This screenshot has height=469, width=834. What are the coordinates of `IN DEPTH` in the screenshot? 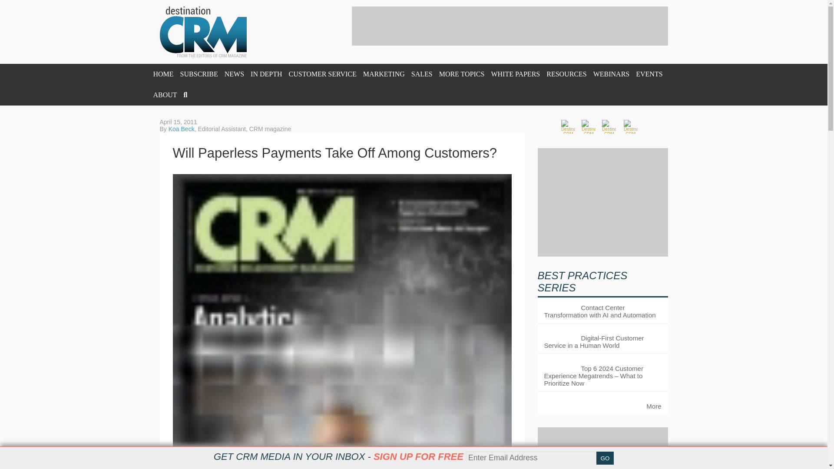 It's located at (266, 74).